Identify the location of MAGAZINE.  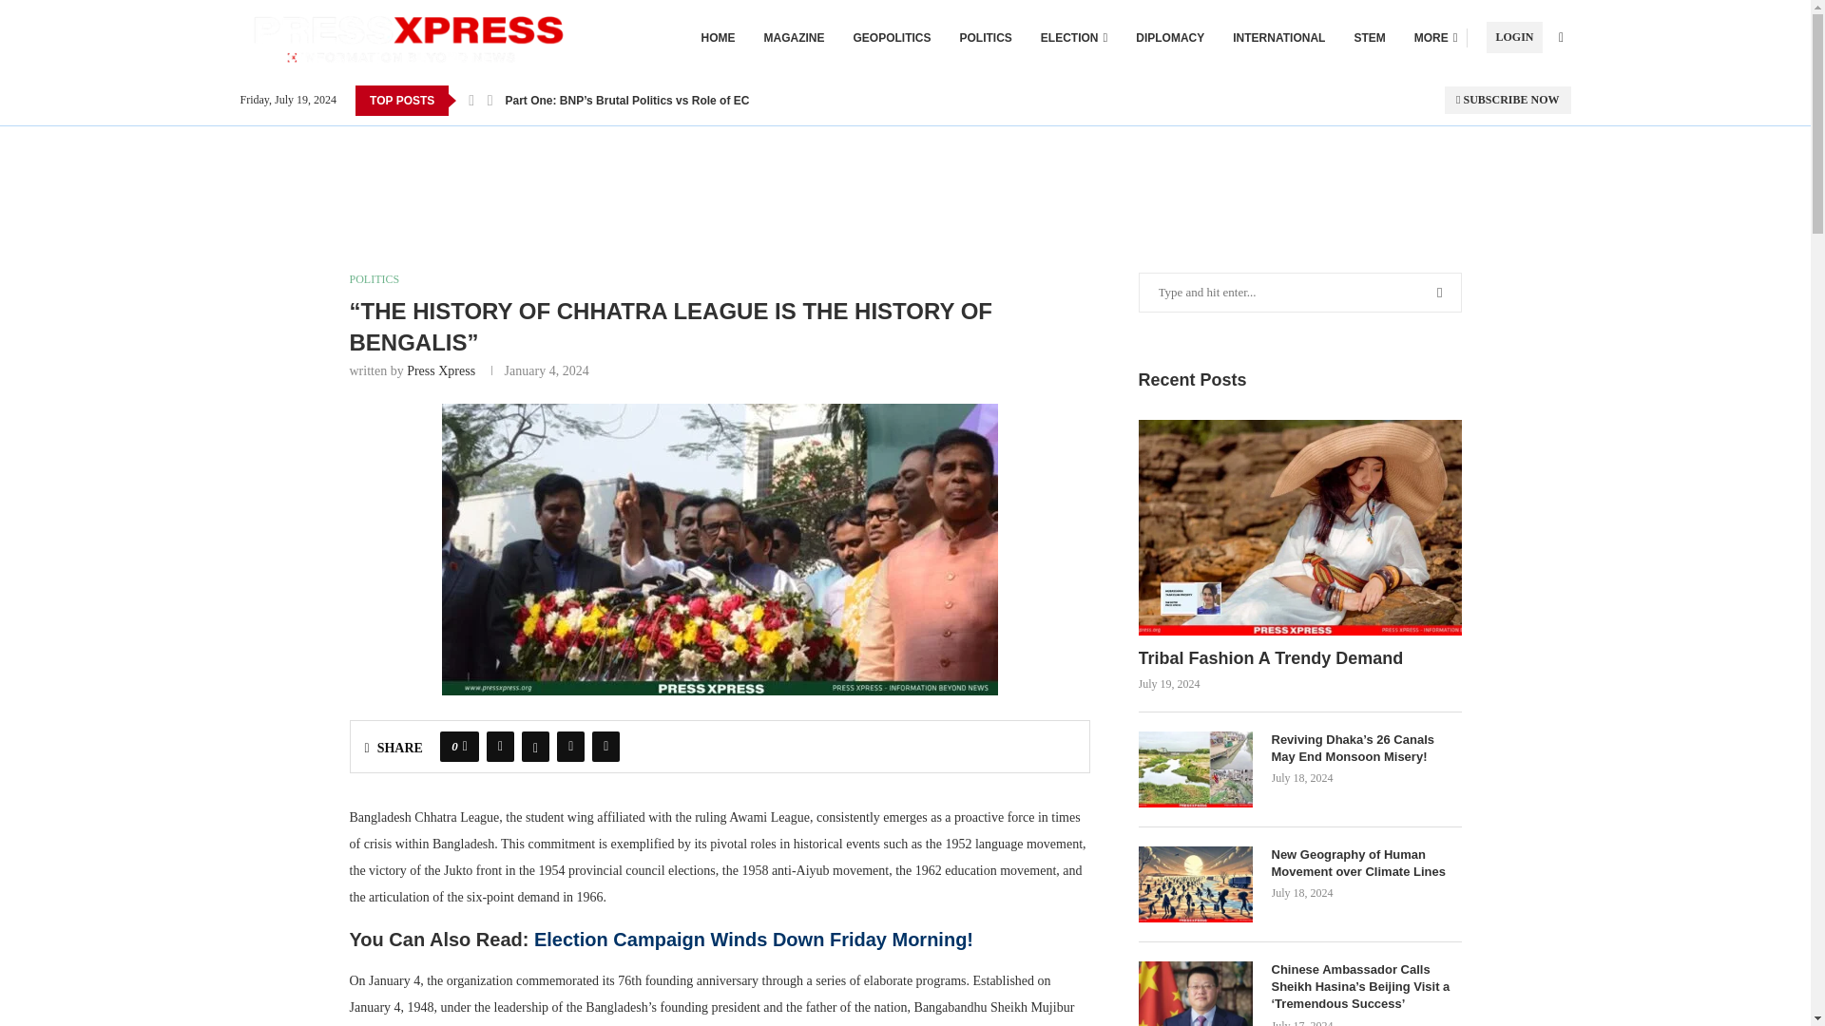
(795, 38).